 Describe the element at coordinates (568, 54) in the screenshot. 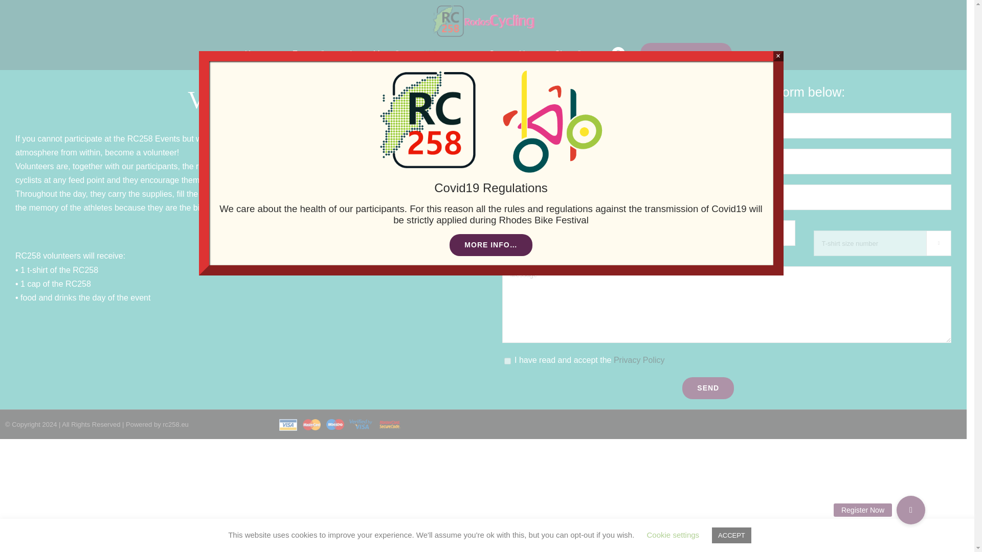

I see `Shop` at that location.